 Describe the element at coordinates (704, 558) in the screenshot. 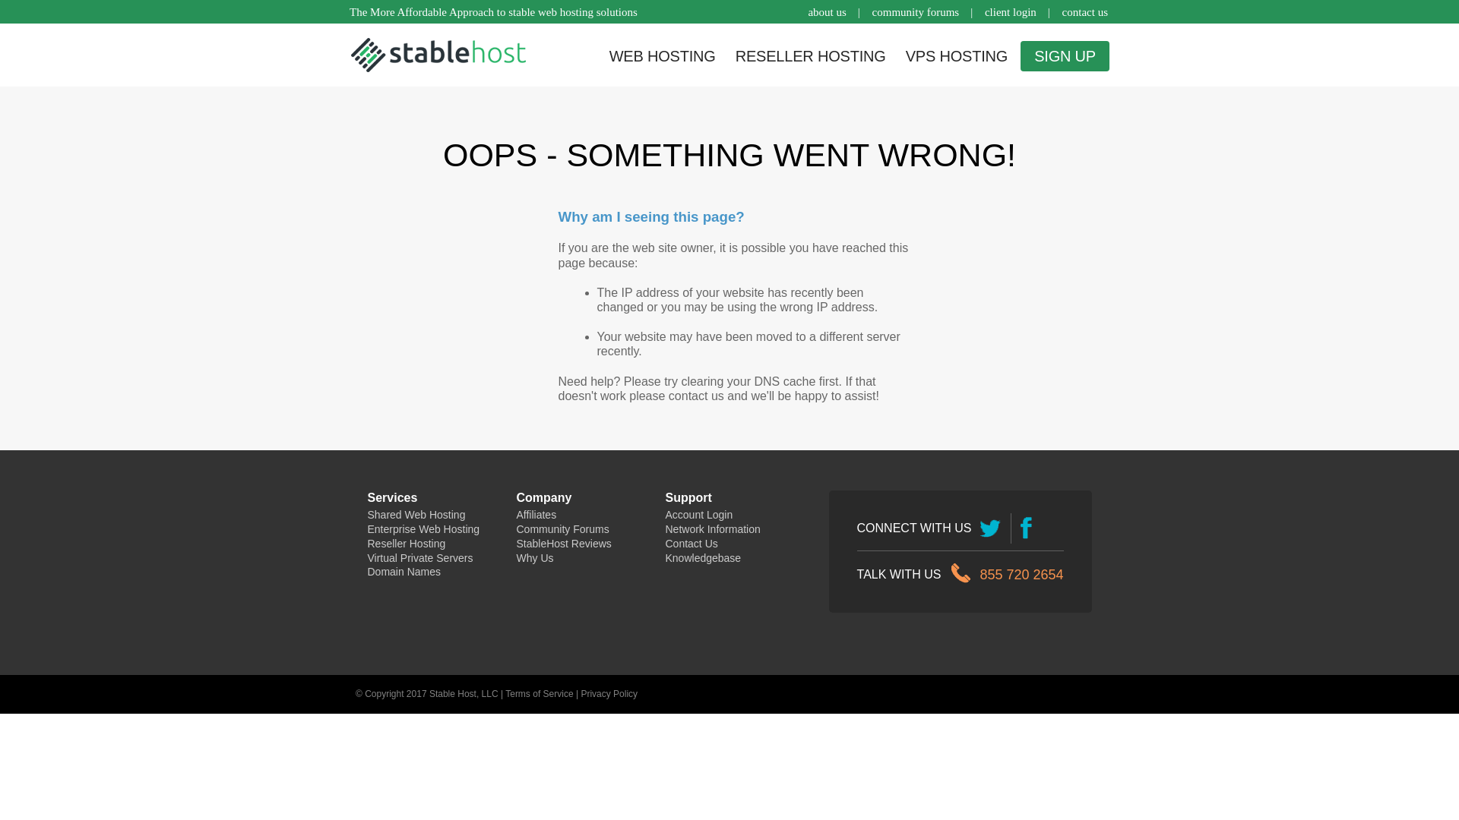

I see `Knowledgebase` at that location.